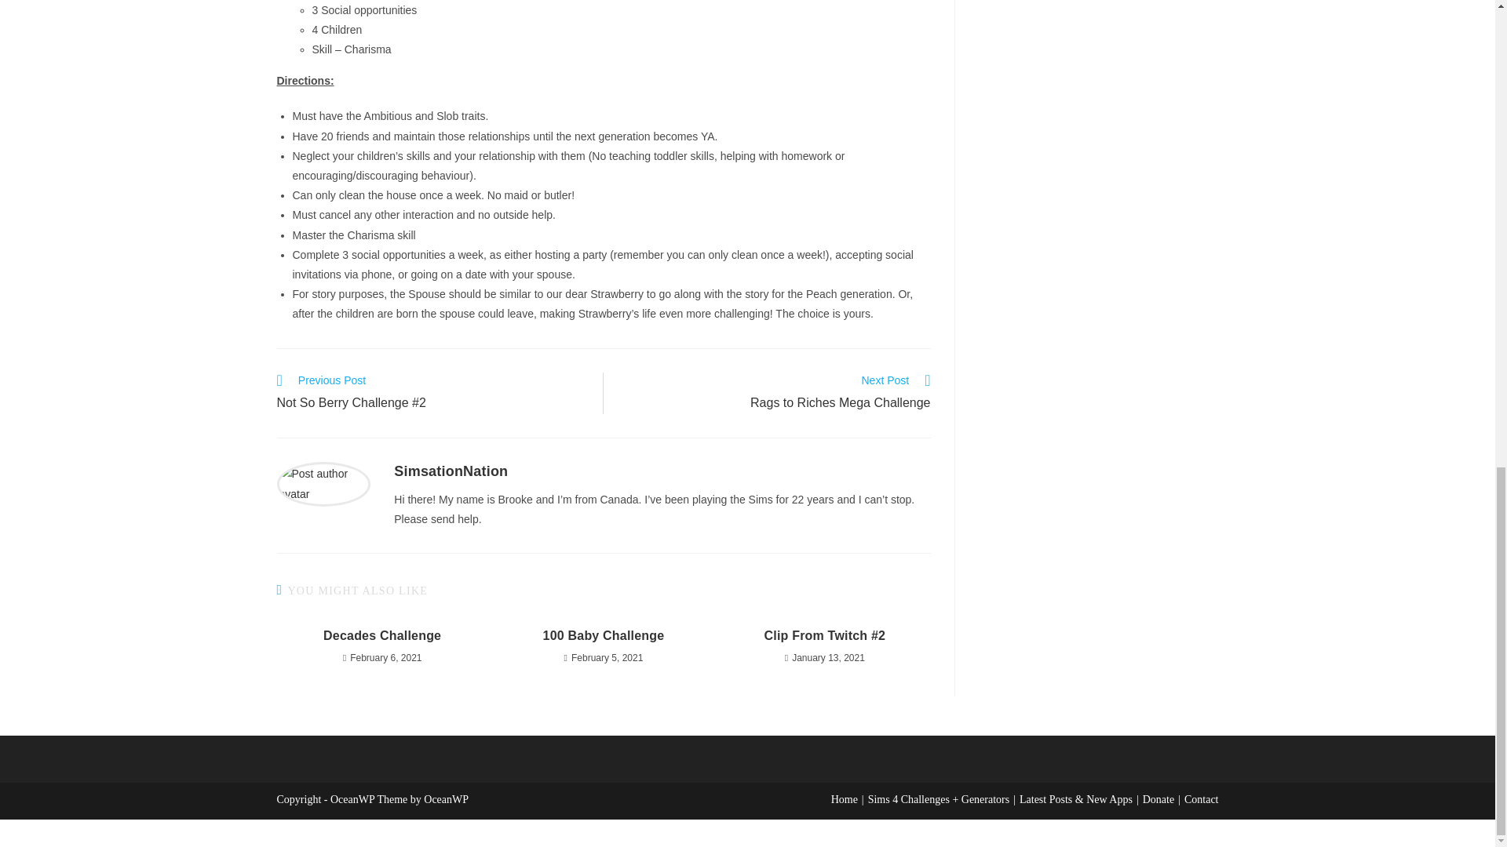 The image size is (1507, 847). Describe the element at coordinates (323, 483) in the screenshot. I see `Visit author page` at that location.